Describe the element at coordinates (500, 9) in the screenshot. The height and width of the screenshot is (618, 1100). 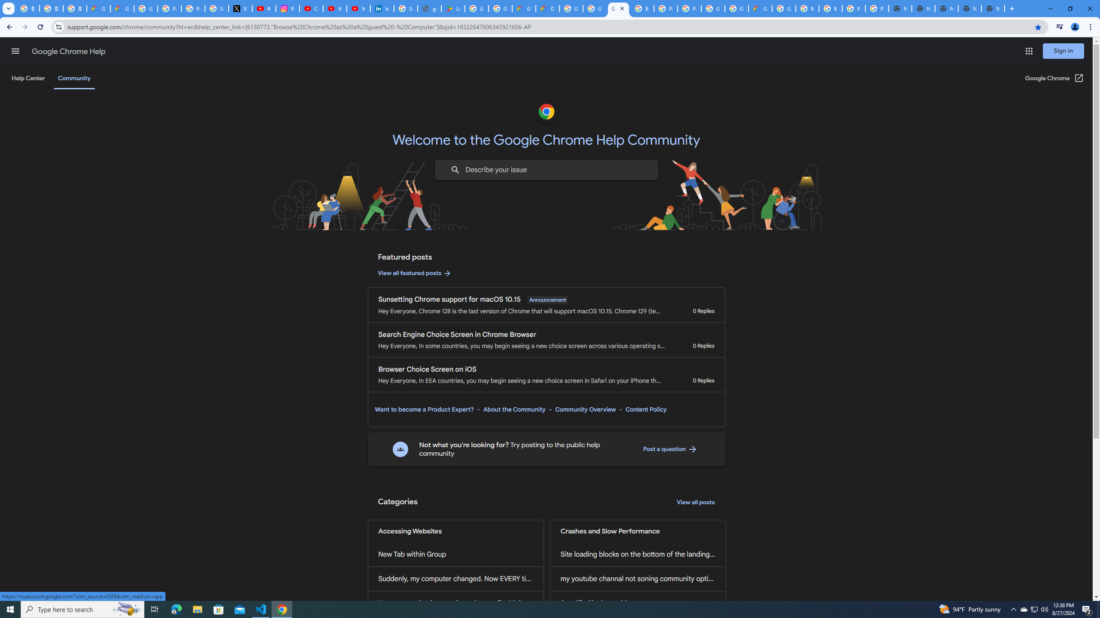
I see `Google Workspace - Specific Terms` at that location.